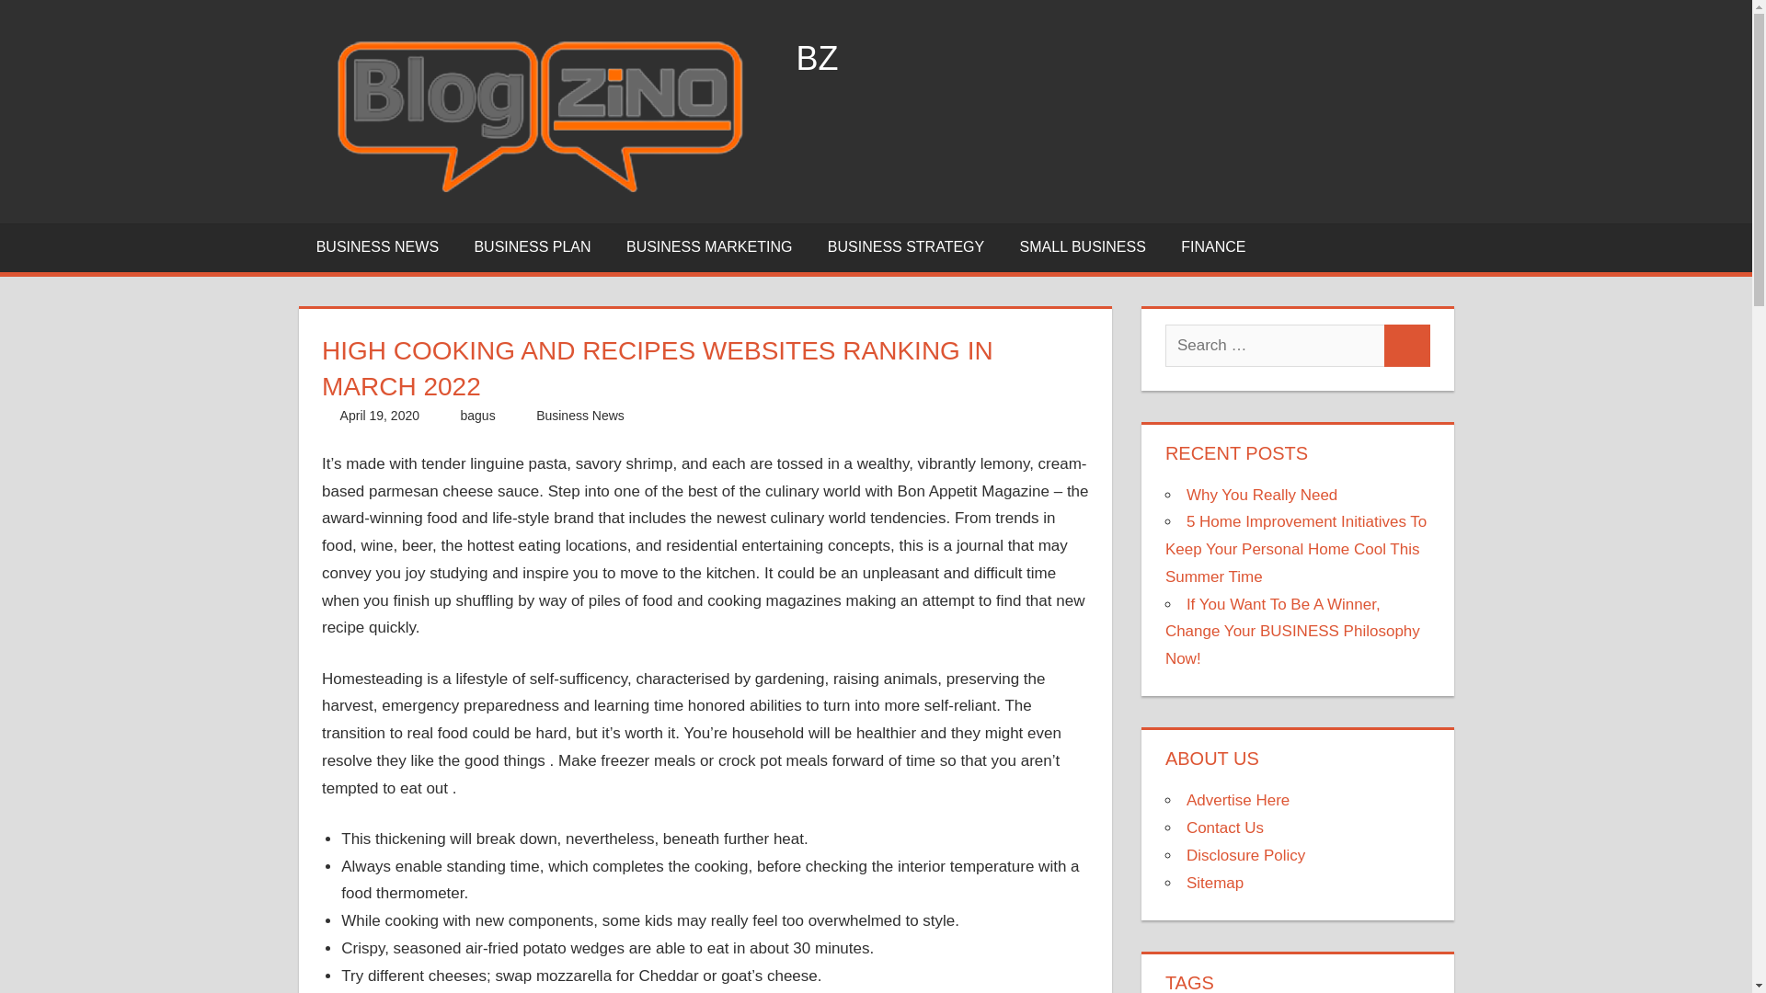 The width and height of the screenshot is (1766, 993). I want to click on April 19, 2020, so click(380, 416).